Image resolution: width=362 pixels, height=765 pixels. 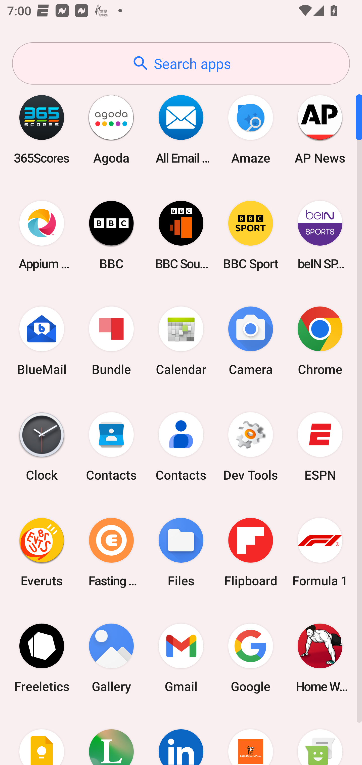 What do you see at coordinates (42, 738) in the screenshot?
I see `Keep Notes` at bounding box center [42, 738].